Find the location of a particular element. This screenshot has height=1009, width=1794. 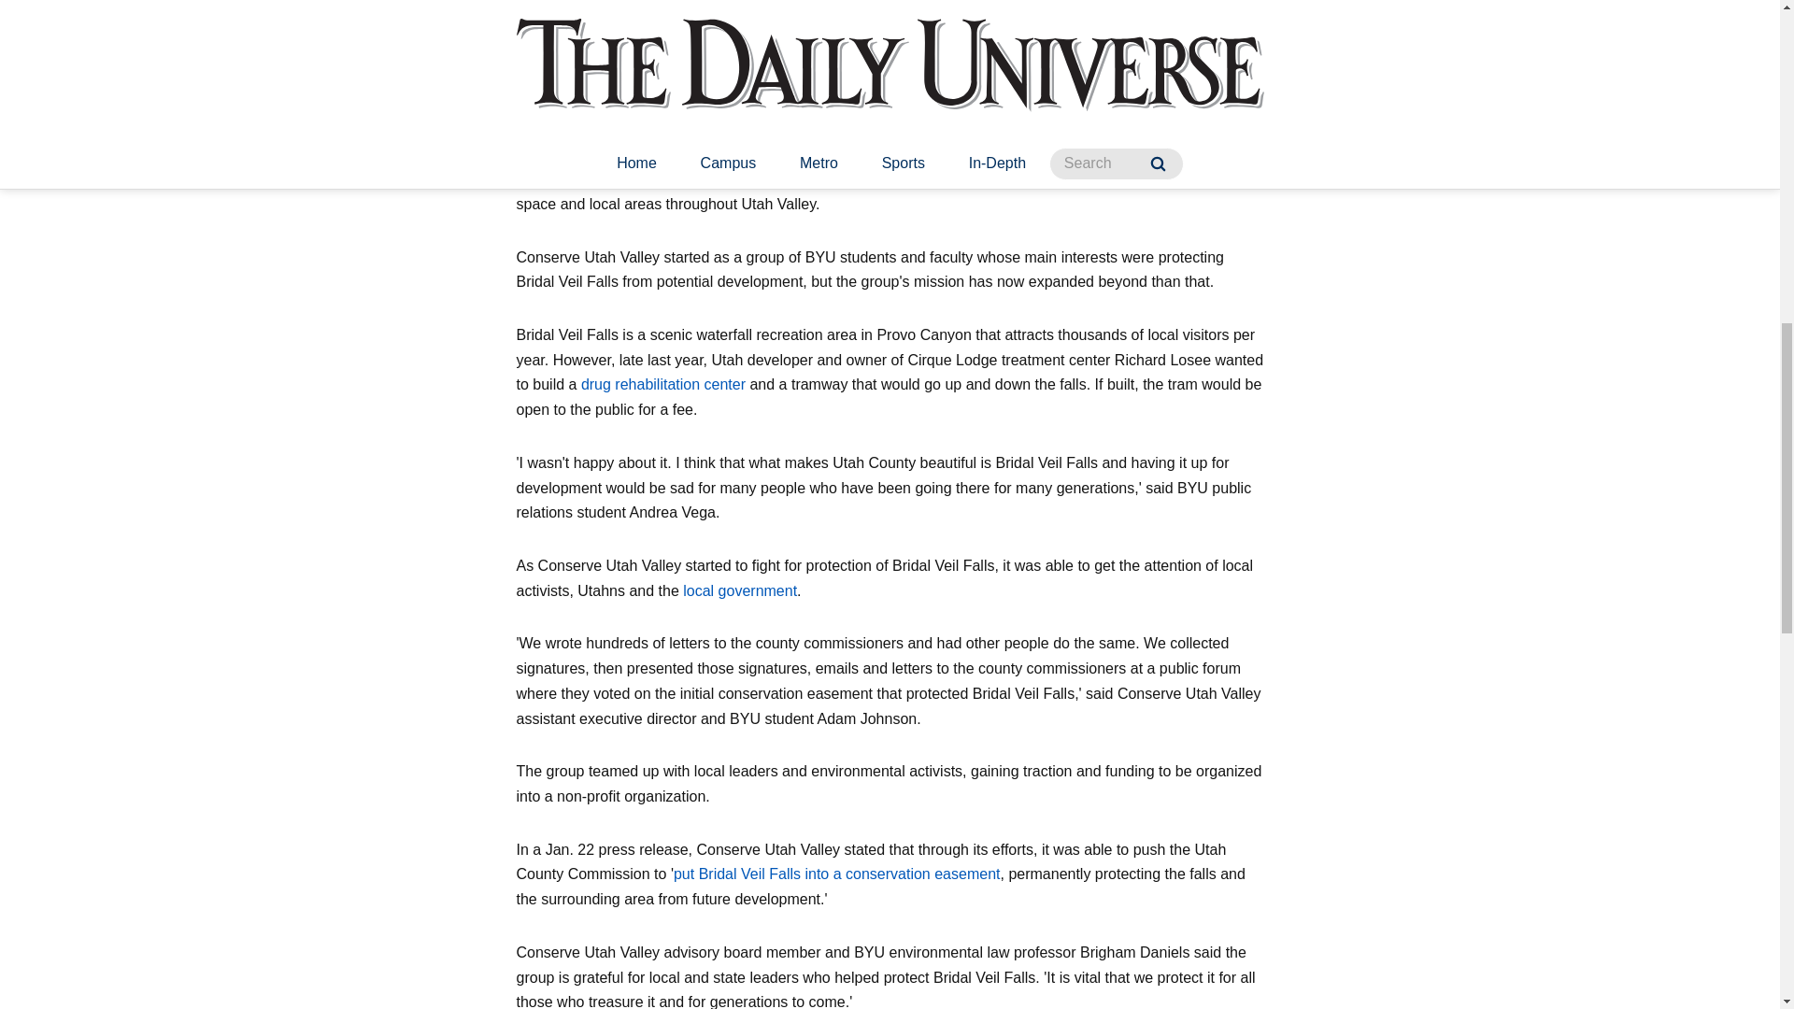

local government is located at coordinates (740, 590).